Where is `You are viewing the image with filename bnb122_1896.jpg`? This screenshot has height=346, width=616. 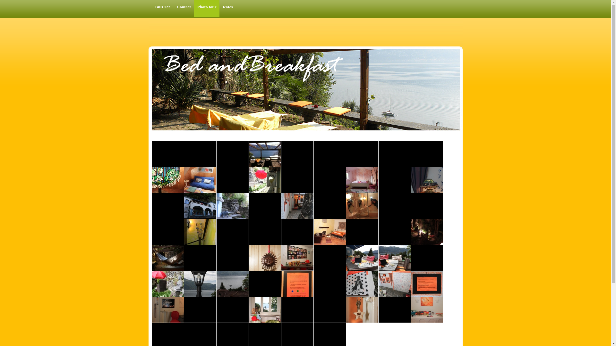 You are viewing the image with filename bnb122_1896.jpg is located at coordinates (233, 258).